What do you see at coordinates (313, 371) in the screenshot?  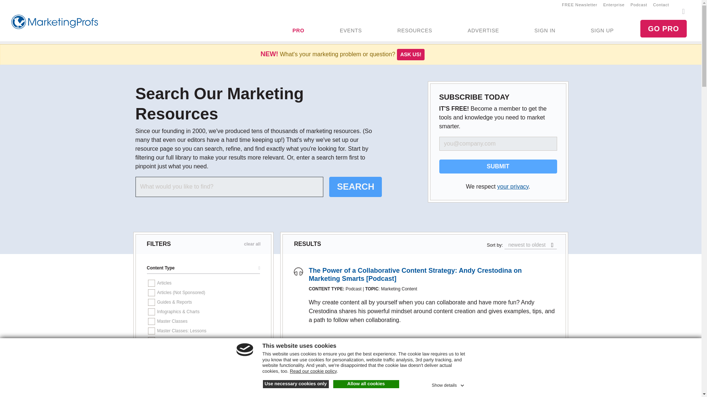 I see `Read our cookie policy` at bounding box center [313, 371].